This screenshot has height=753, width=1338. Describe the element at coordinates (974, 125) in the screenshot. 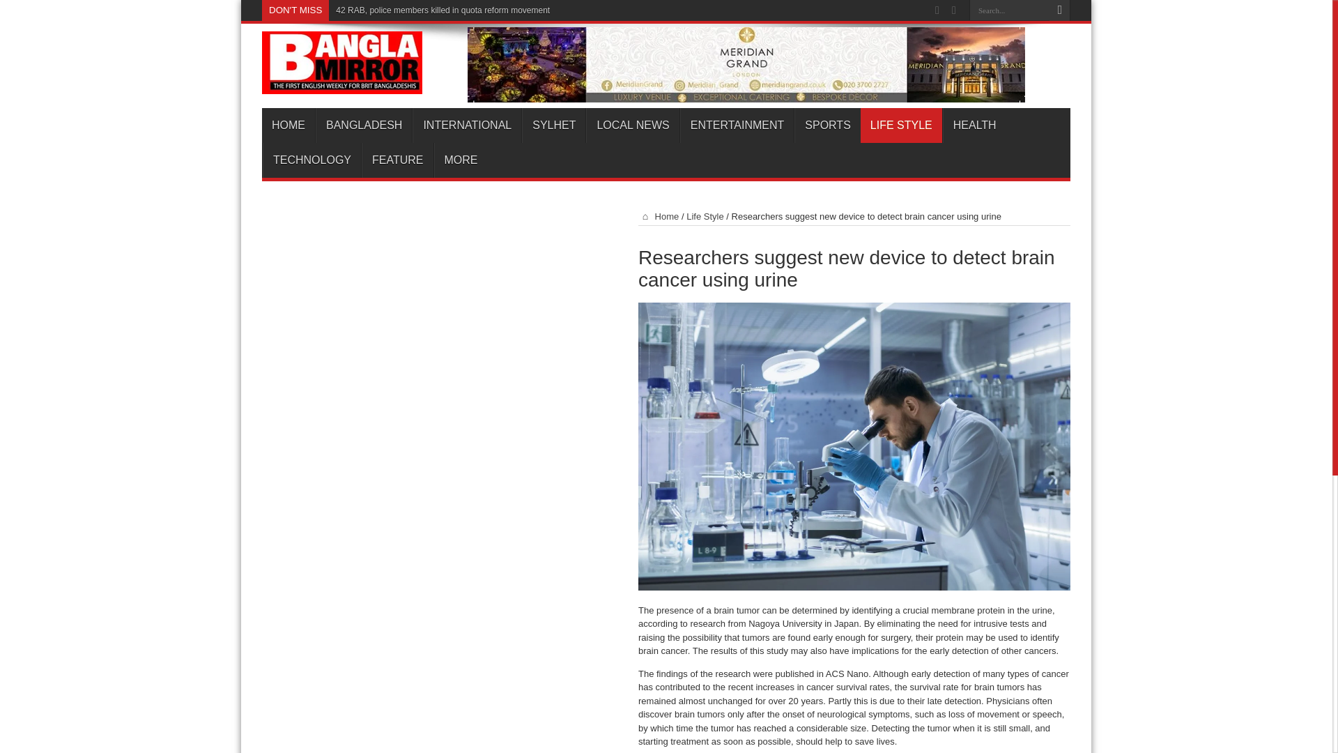

I see `HEALTH` at that location.